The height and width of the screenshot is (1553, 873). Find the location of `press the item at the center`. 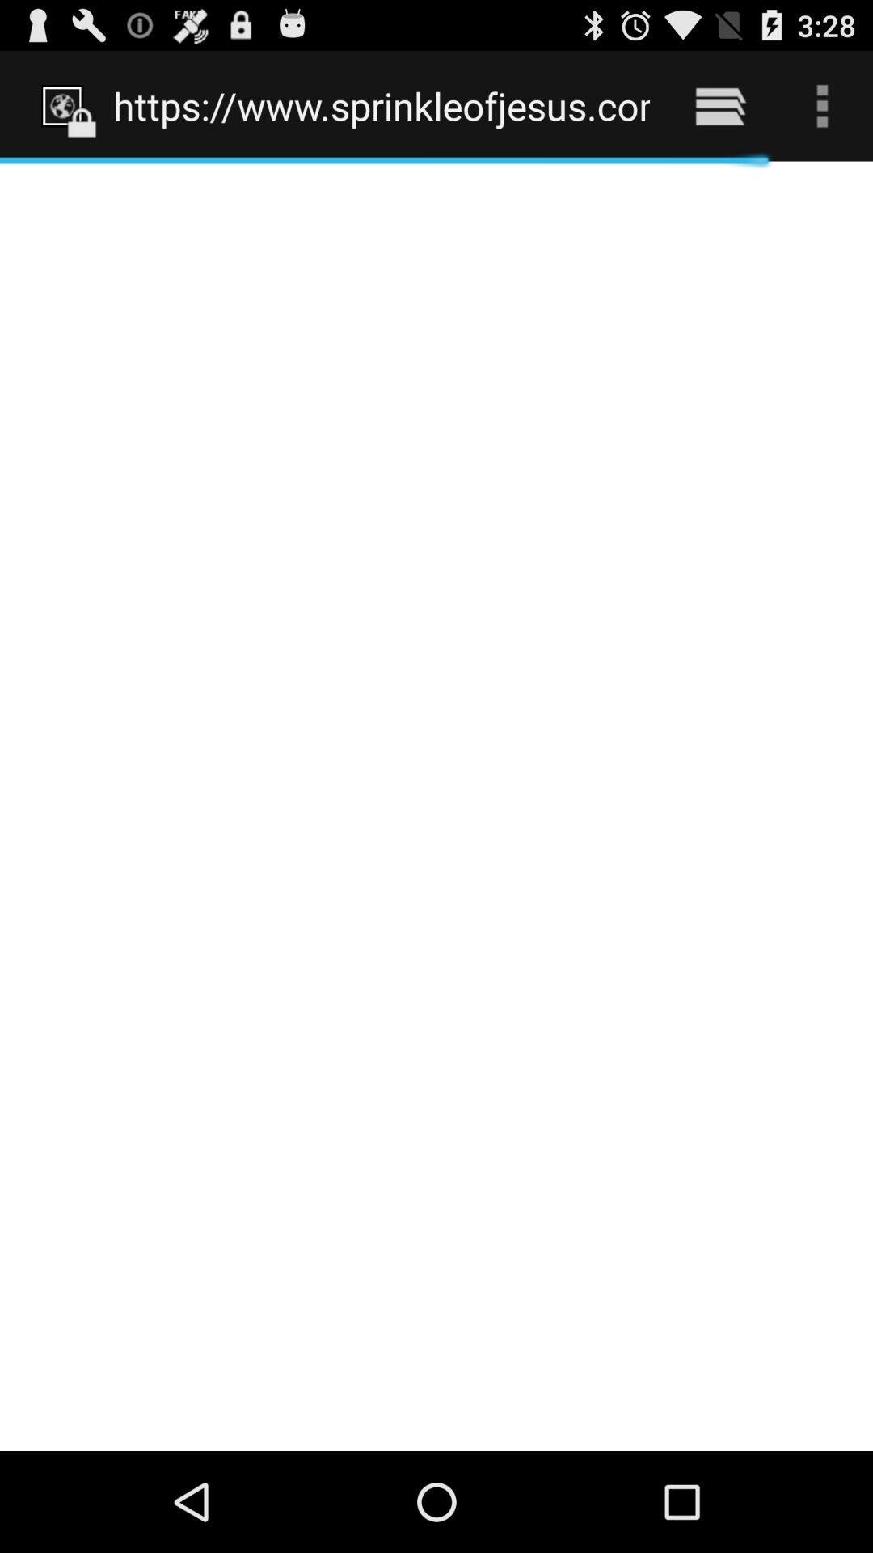

press the item at the center is located at coordinates (436, 806).